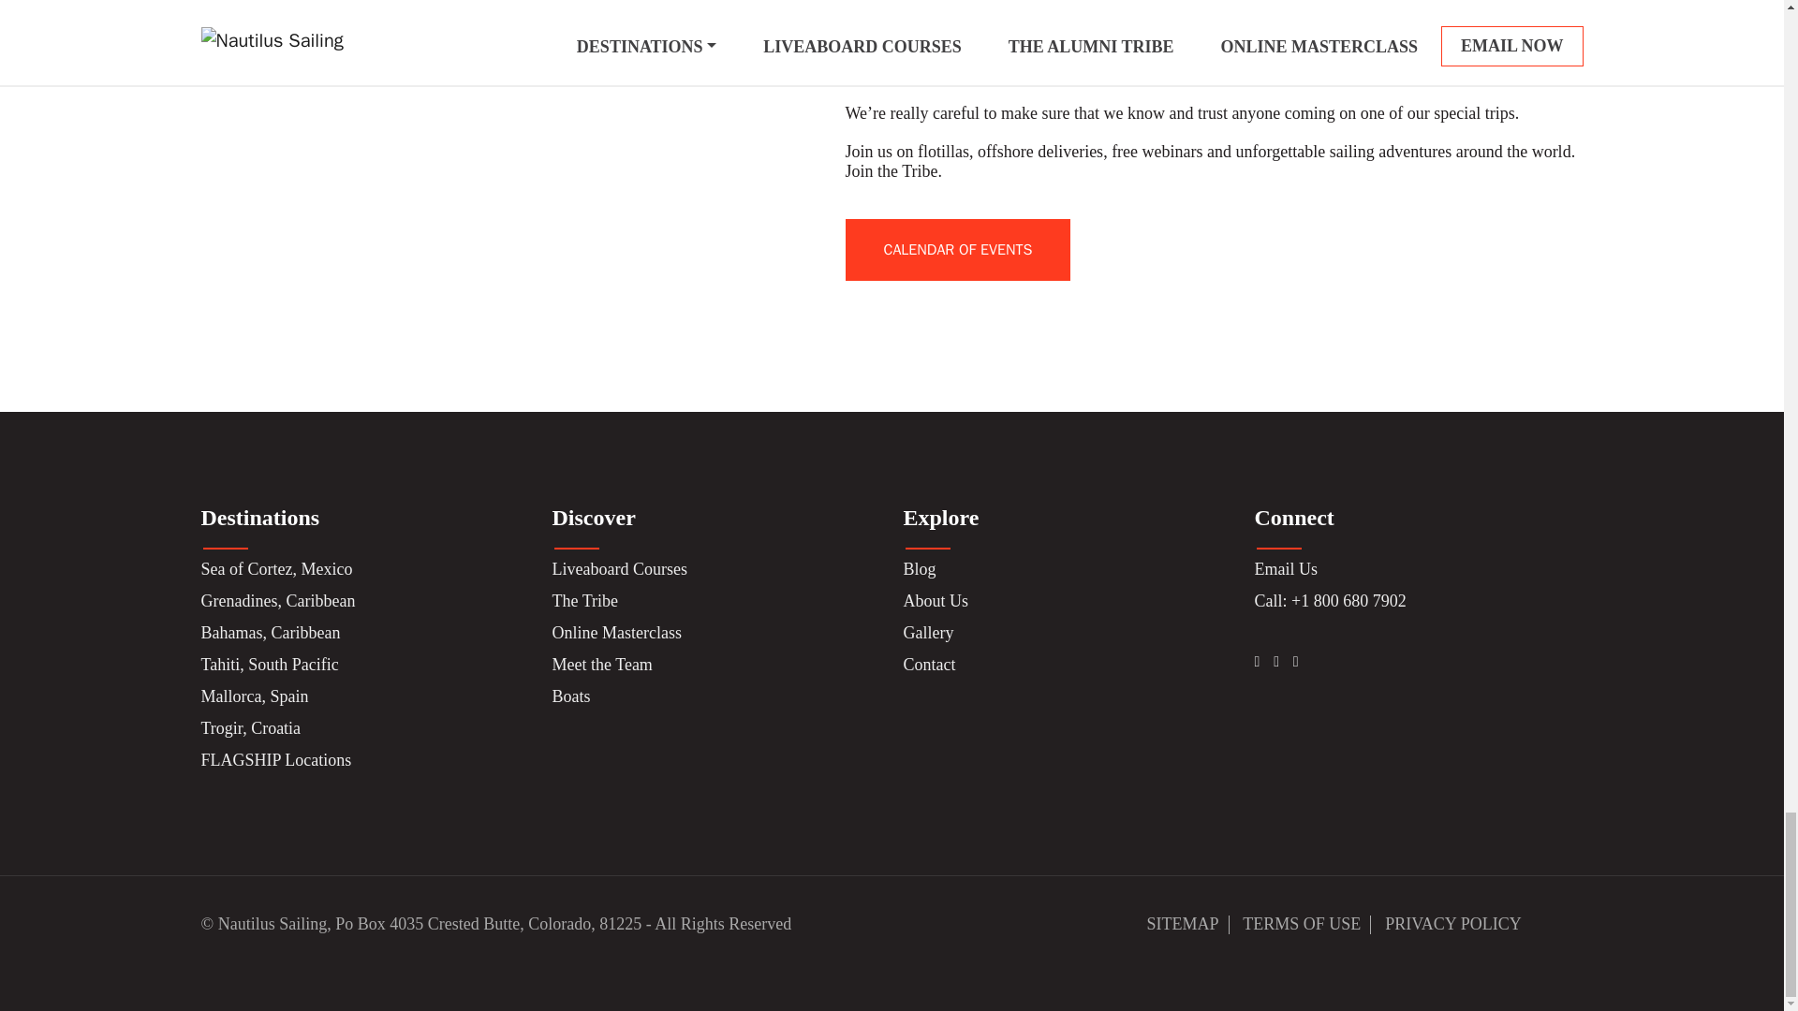 The height and width of the screenshot is (1011, 1798). What do you see at coordinates (571, 696) in the screenshot?
I see `Boats` at bounding box center [571, 696].